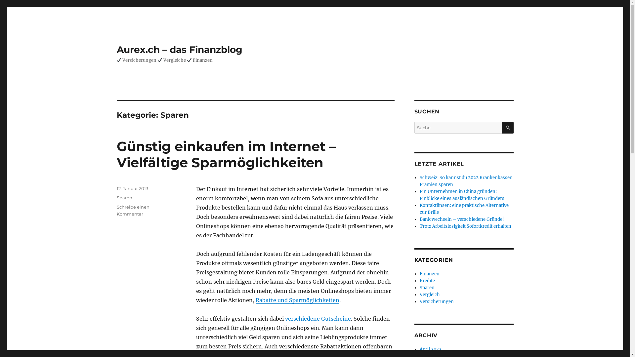 This screenshot has height=357, width=635. Describe the element at coordinates (464, 209) in the screenshot. I see `Kontaktlinsen: eine praktische Alternative zur Brille` at that location.